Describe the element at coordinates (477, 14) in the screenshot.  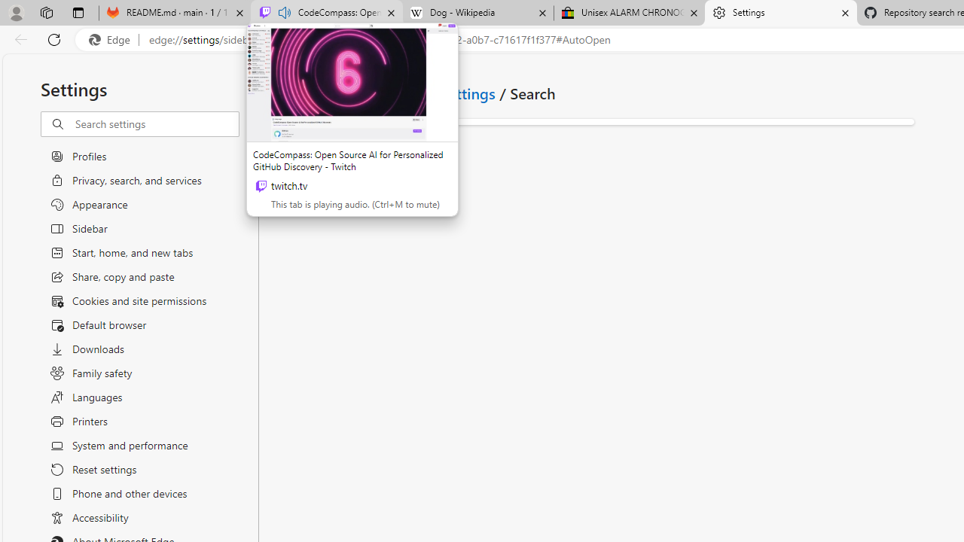
I see `Dog - Wikipedia` at that location.